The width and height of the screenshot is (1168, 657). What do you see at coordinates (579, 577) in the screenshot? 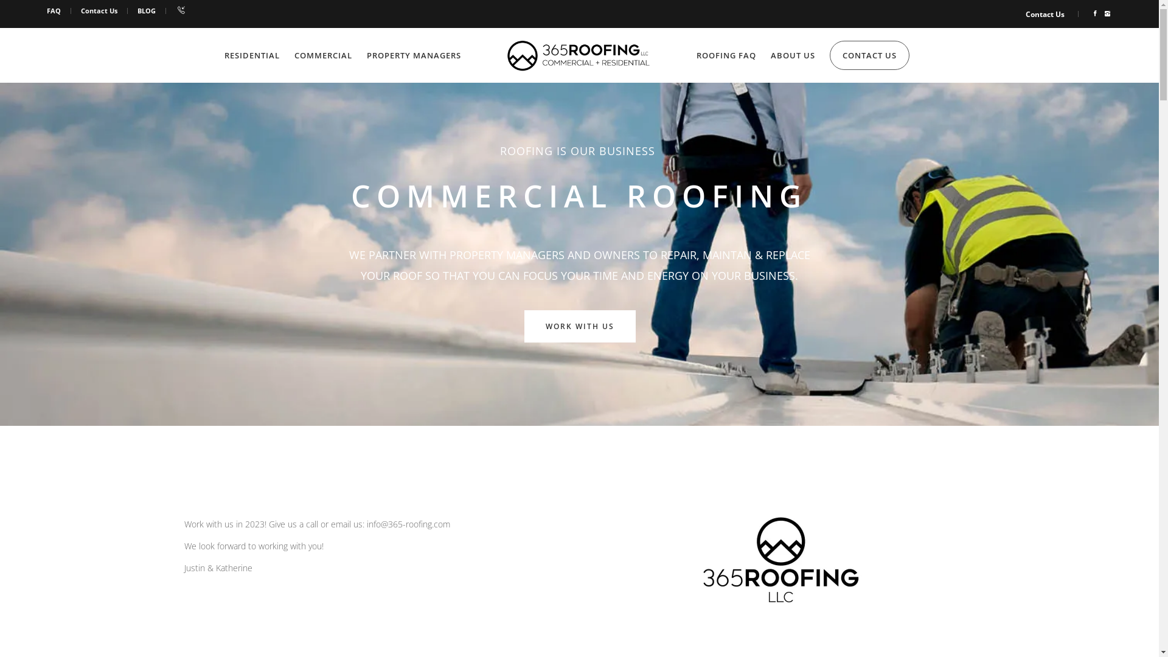
I see `Leave us a review!` at bounding box center [579, 577].